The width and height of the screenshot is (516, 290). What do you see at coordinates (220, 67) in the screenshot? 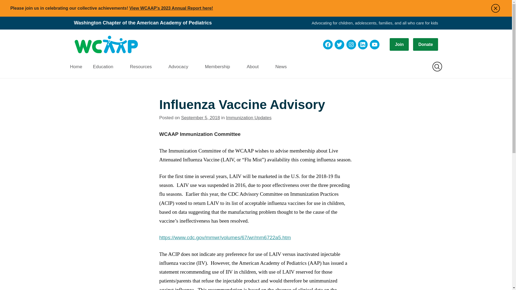
I see `Membership` at bounding box center [220, 67].